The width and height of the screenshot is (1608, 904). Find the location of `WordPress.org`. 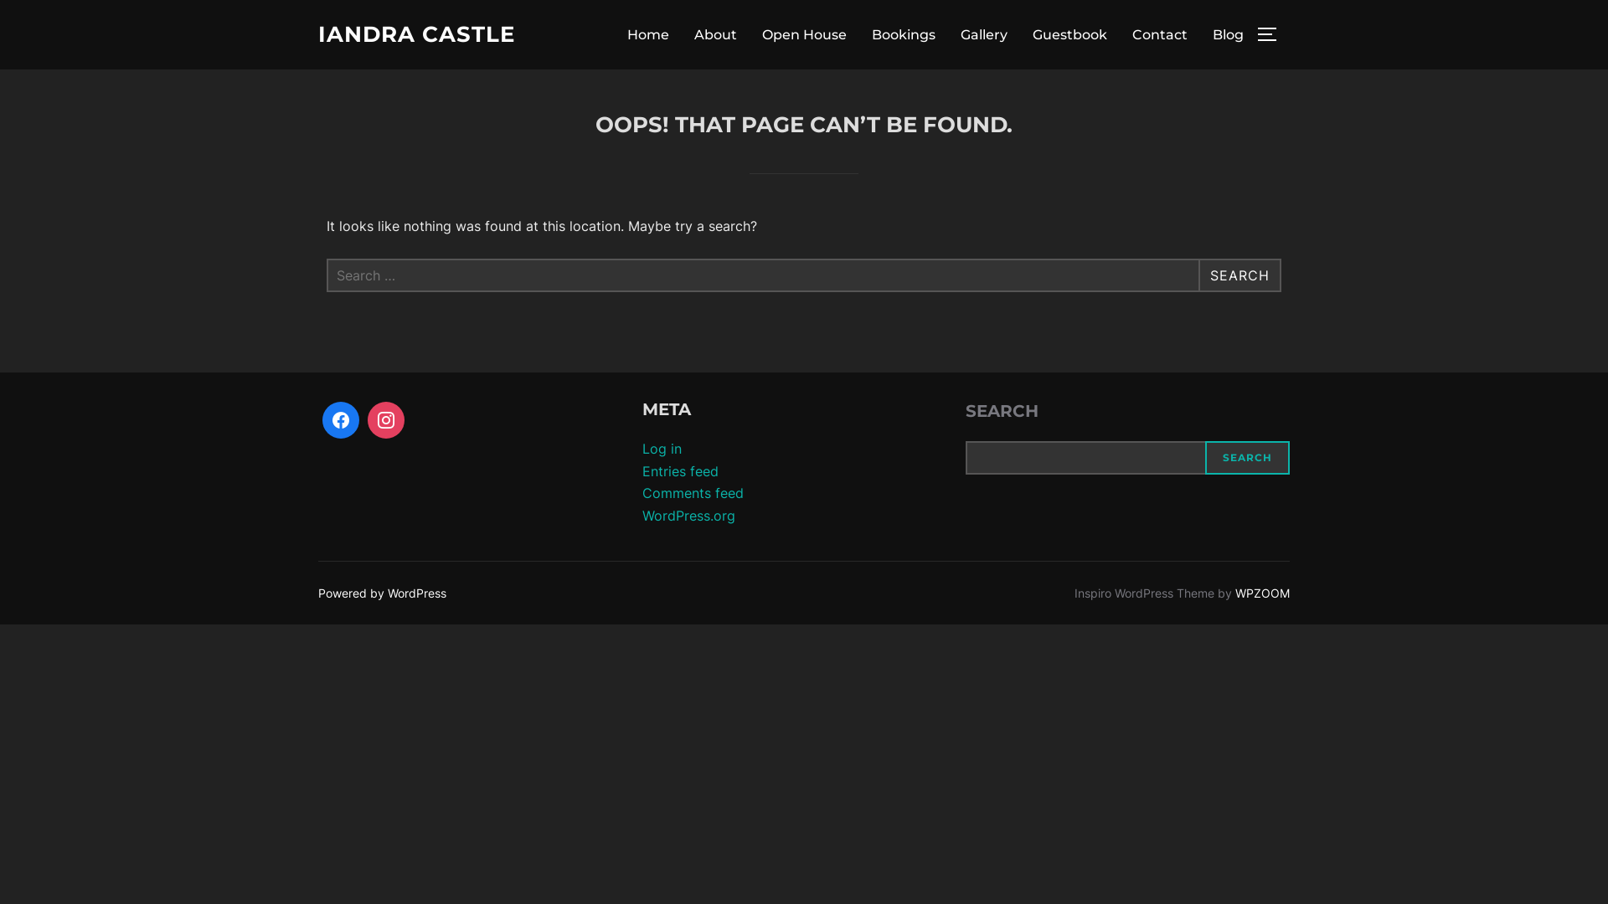

WordPress.org is located at coordinates (688, 516).